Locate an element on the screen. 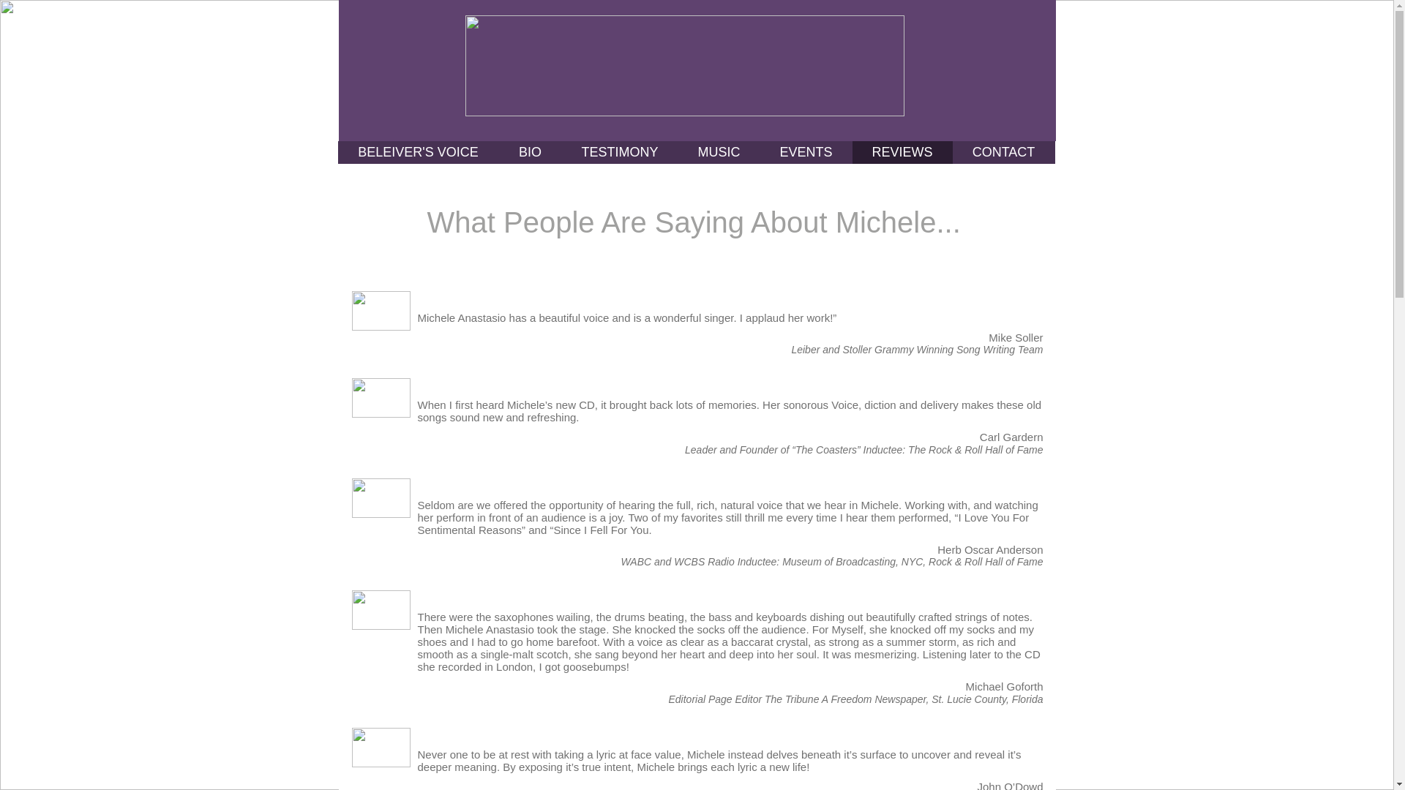 The image size is (1405, 790). CONTACT is located at coordinates (1003, 152).